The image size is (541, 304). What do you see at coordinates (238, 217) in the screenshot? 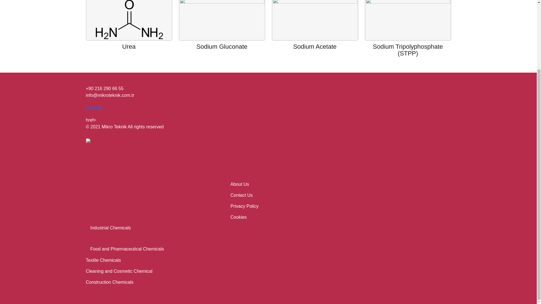
I see `Cookies` at bounding box center [238, 217].